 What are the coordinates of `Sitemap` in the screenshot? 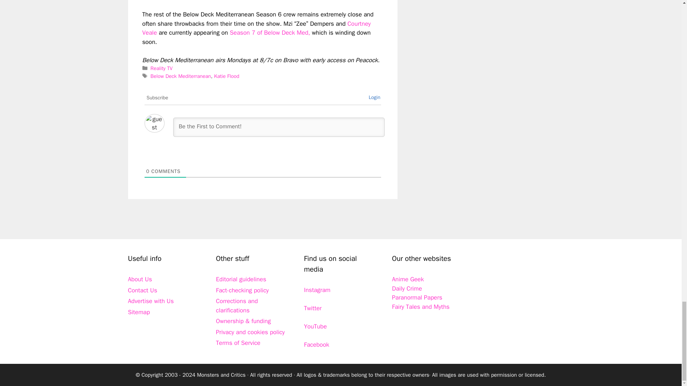 It's located at (139, 312).